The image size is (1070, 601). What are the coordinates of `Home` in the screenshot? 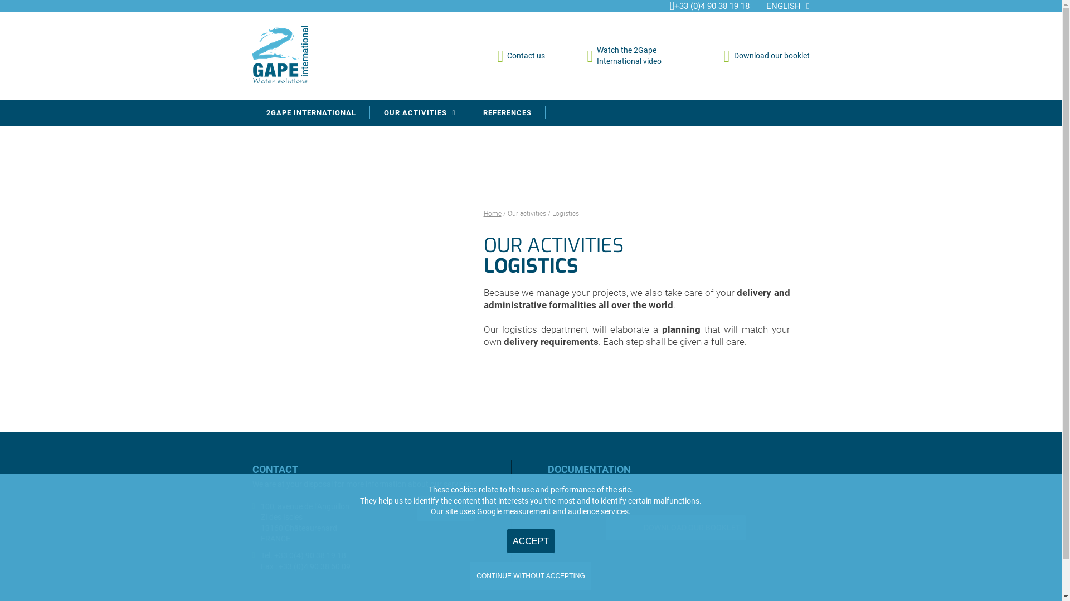 It's located at (493, 214).